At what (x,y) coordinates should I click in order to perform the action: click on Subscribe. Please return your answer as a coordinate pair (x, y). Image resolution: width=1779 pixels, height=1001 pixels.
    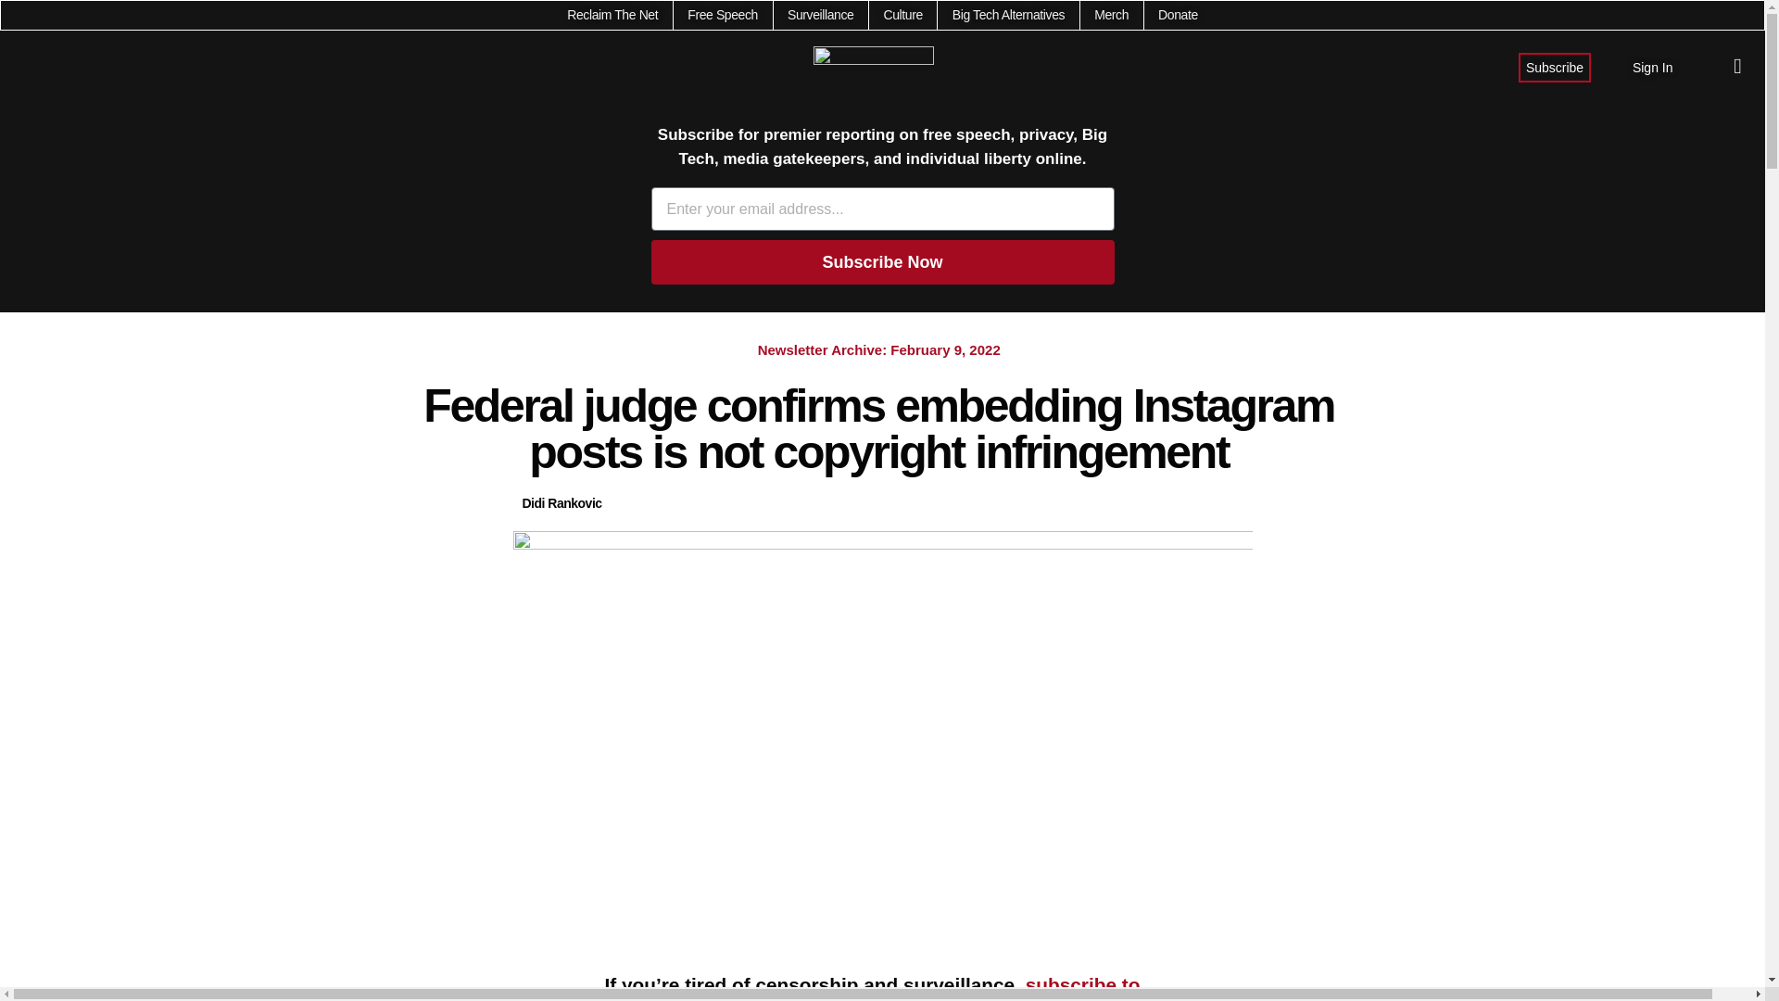
    Looking at the image, I should click on (1555, 67).